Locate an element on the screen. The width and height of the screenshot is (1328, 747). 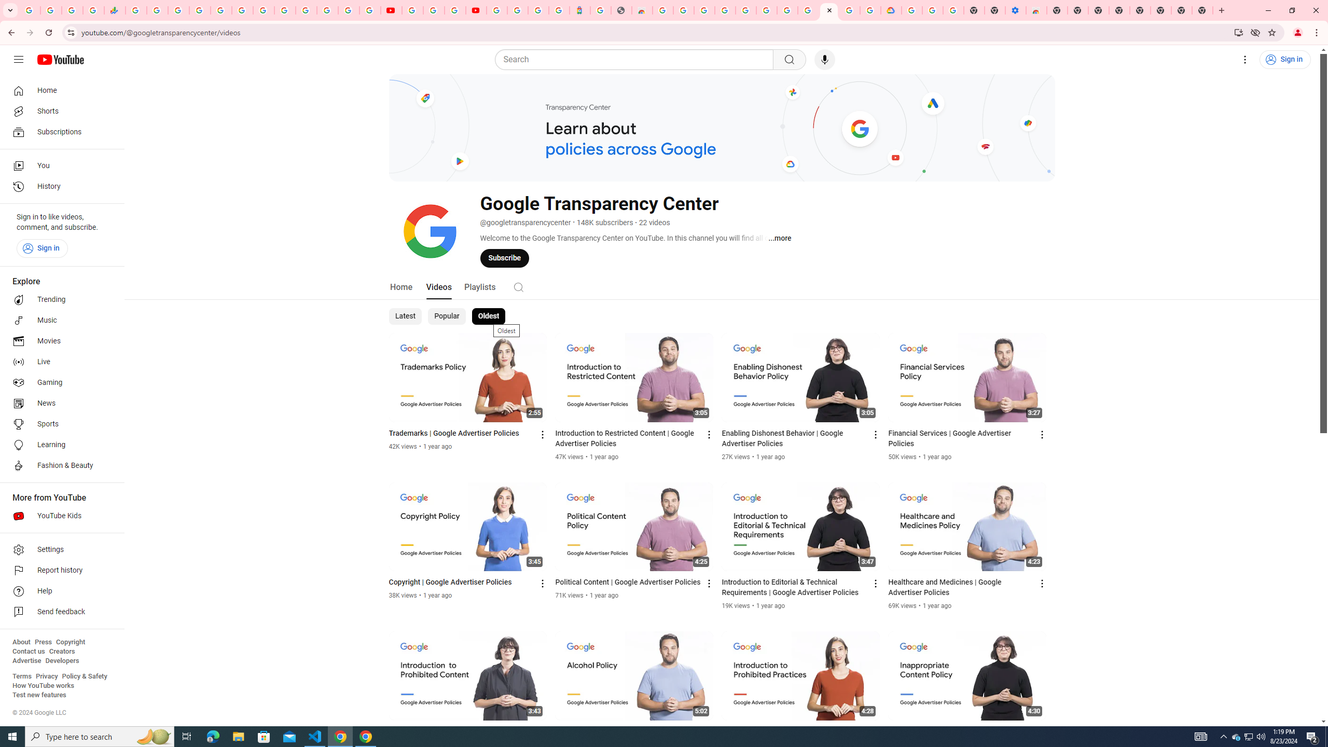
Shorts is located at coordinates (59, 111).